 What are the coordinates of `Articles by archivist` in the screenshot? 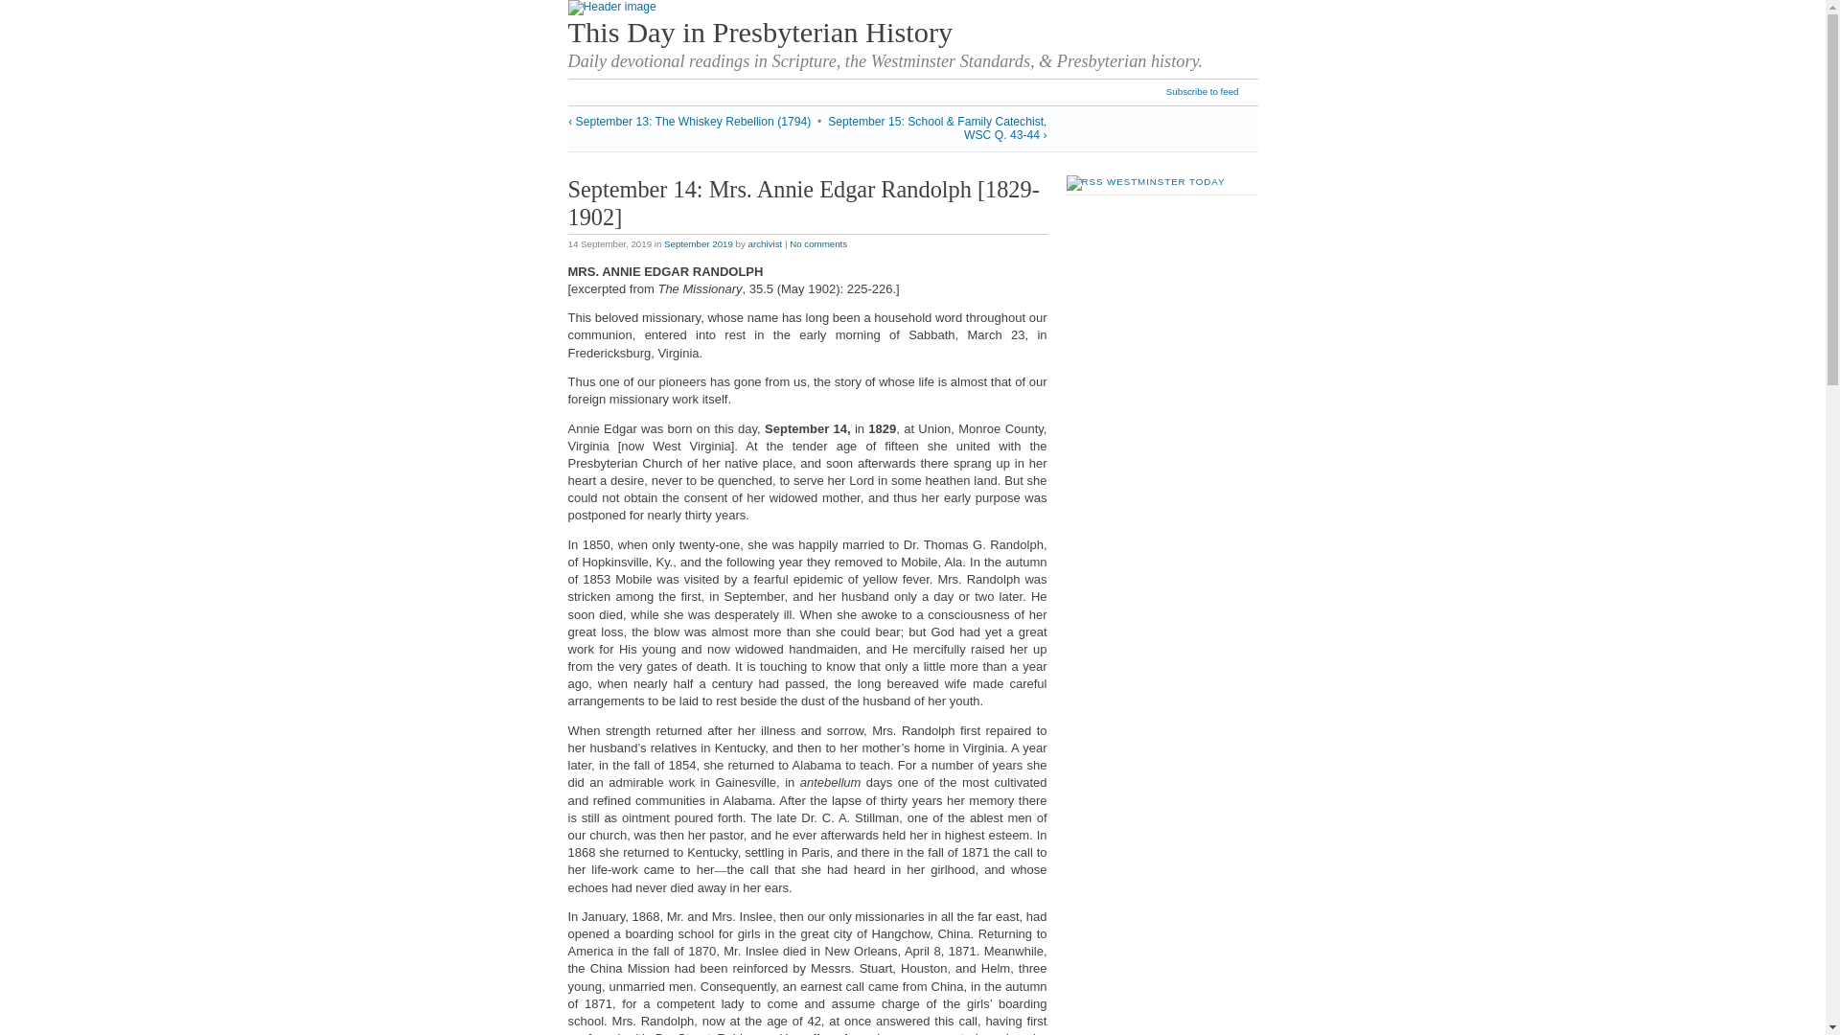 It's located at (766, 243).